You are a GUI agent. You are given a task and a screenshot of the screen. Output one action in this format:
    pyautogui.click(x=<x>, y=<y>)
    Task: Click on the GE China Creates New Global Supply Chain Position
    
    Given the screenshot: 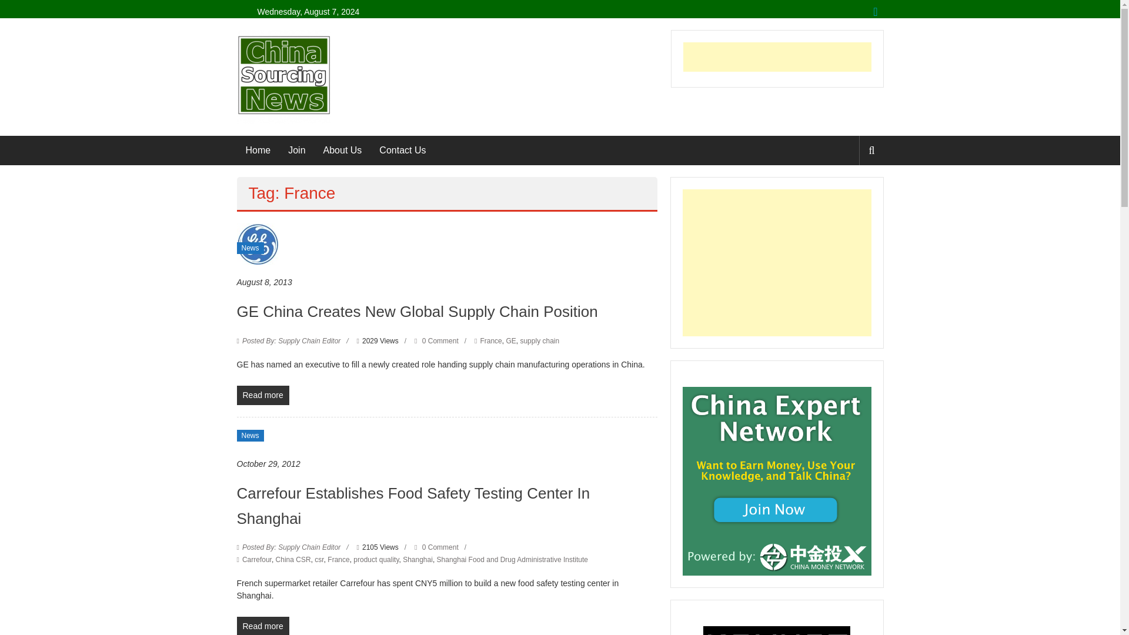 What is the action you would take?
    pyautogui.click(x=416, y=312)
    